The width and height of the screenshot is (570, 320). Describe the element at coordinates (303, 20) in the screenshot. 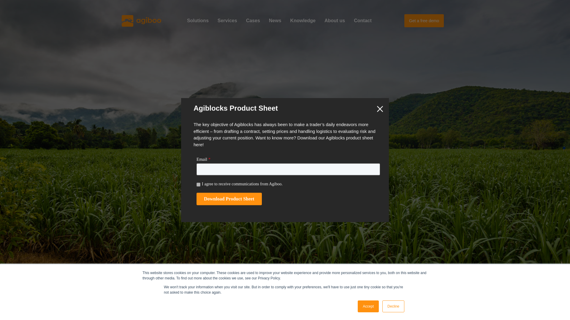

I see `Knowledge` at that location.